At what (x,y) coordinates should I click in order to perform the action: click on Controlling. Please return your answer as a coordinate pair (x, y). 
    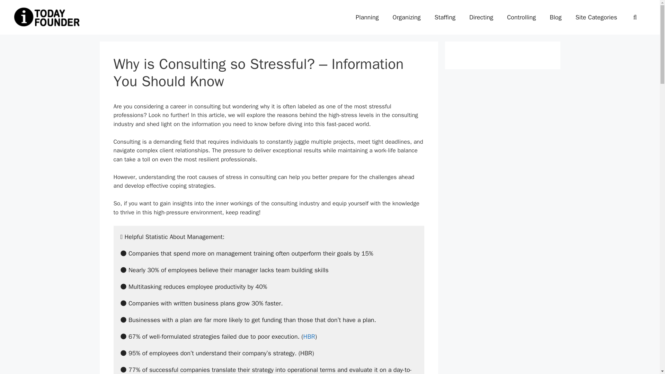
    Looking at the image, I should click on (521, 17).